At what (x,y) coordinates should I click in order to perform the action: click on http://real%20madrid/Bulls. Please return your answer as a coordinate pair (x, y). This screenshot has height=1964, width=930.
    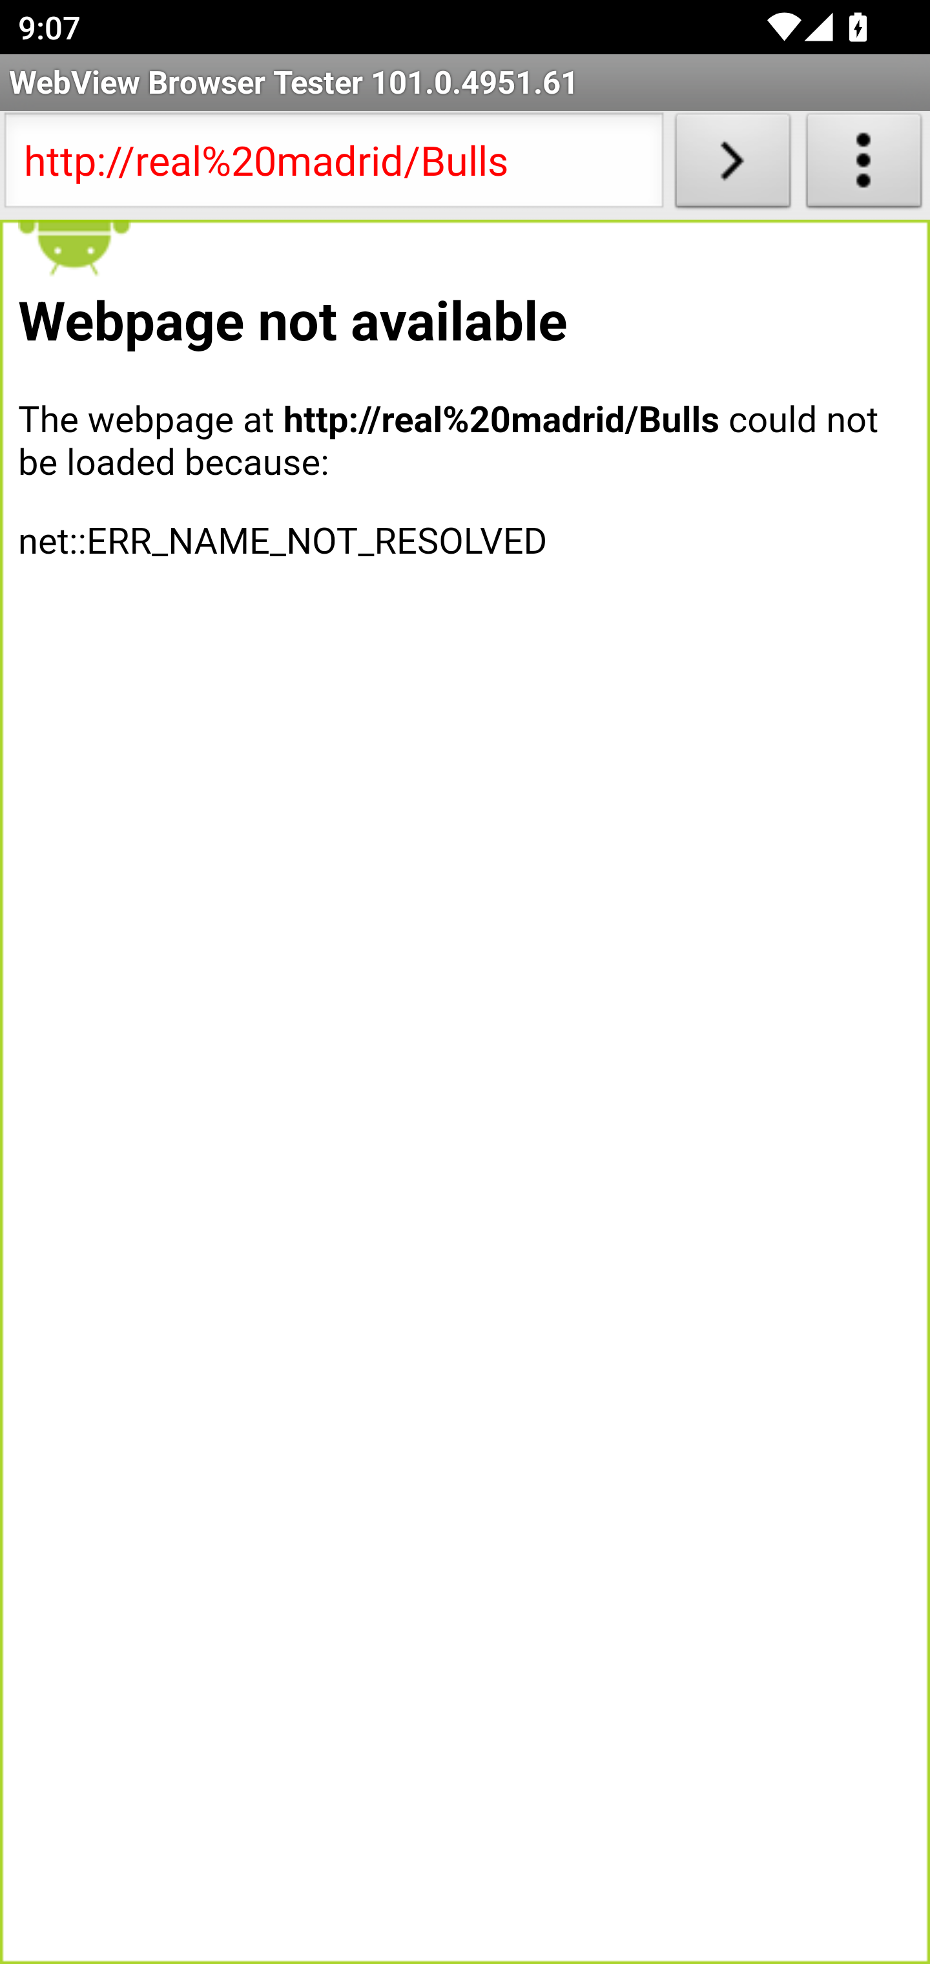
    Looking at the image, I should click on (333, 165).